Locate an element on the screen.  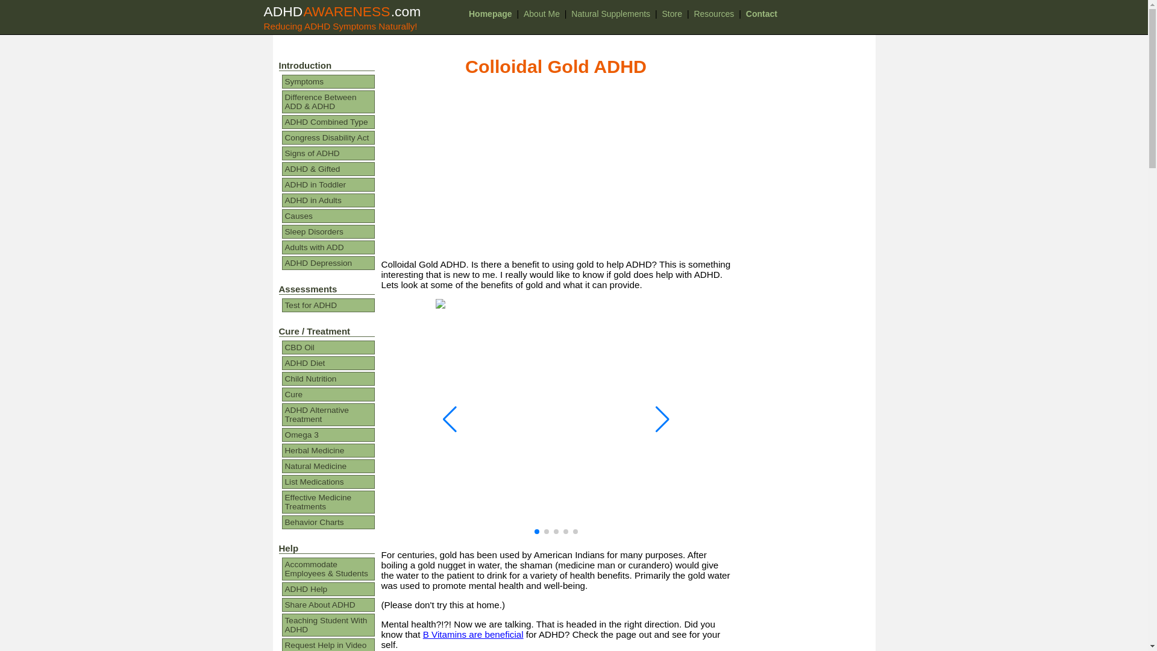
Homepage is located at coordinates (491, 13).